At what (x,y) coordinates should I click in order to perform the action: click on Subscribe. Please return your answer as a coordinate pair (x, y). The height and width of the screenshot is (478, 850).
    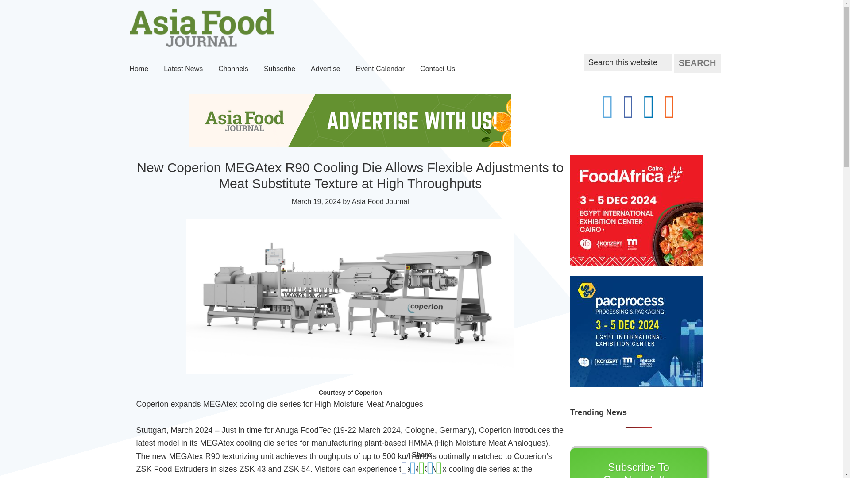
    Looking at the image, I should click on (279, 69).